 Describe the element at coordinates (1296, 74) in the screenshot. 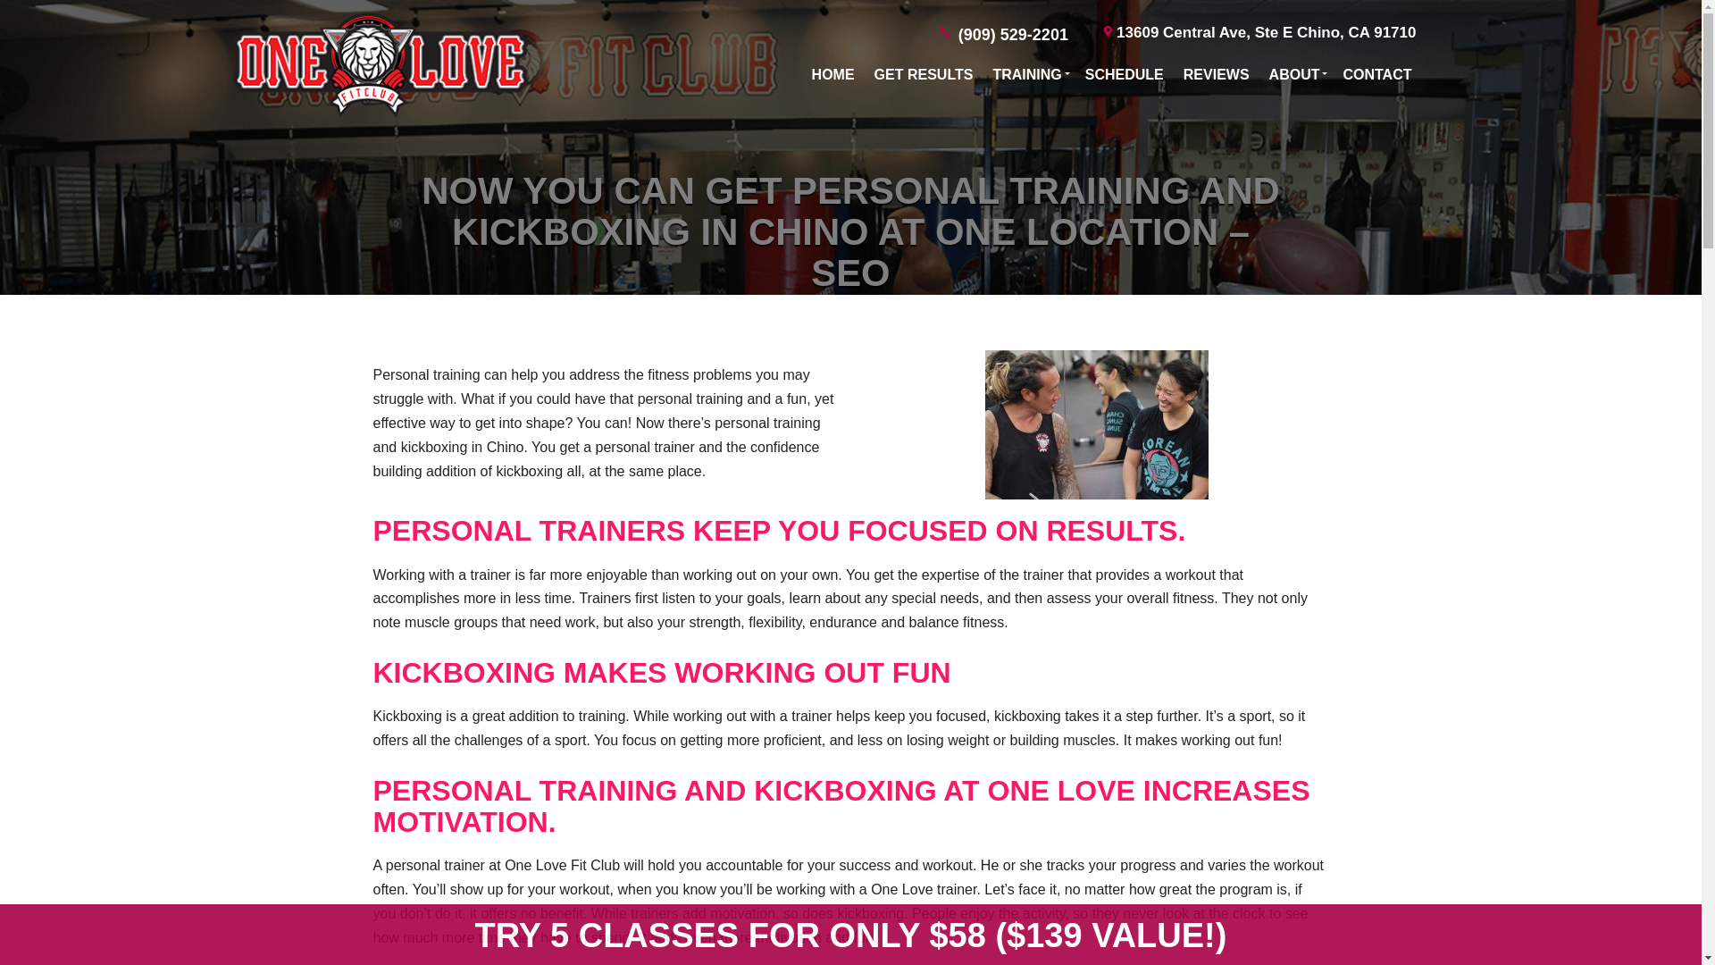

I see `ABOUT` at that location.